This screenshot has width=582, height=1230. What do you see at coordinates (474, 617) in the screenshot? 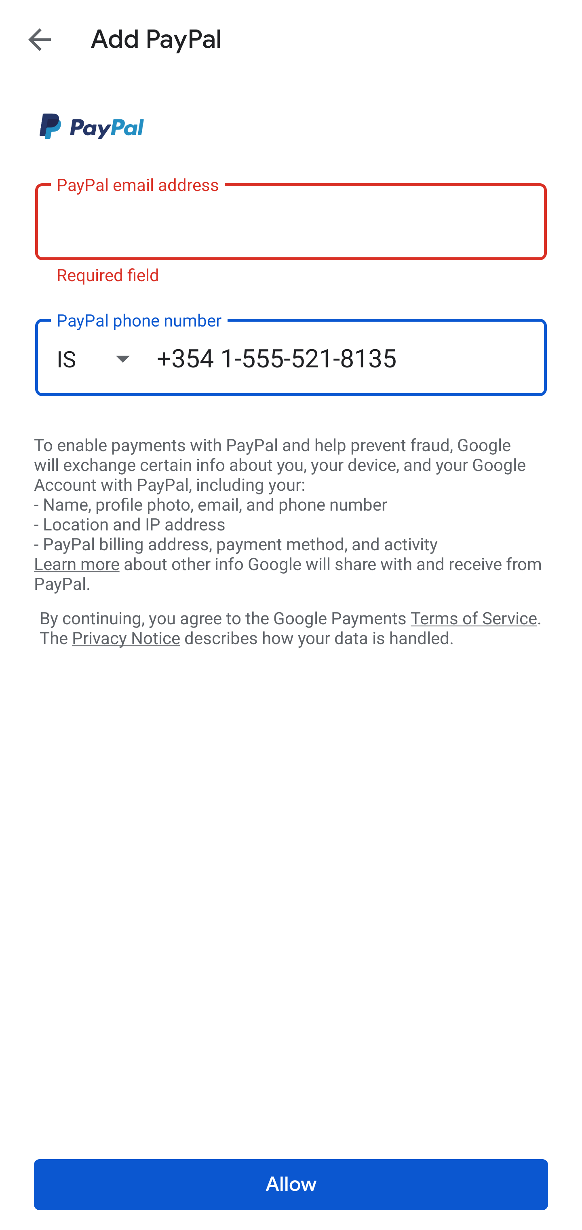
I see `Terms of Service` at bounding box center [474, 617].